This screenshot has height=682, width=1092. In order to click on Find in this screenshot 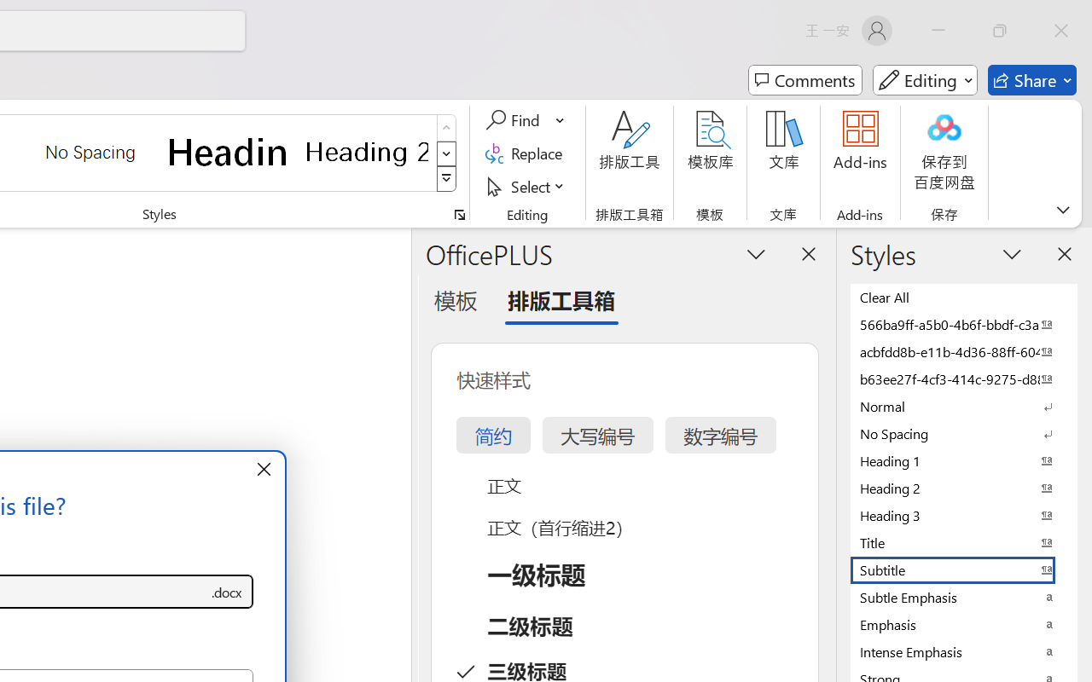, I will do `click(515, 120)`.